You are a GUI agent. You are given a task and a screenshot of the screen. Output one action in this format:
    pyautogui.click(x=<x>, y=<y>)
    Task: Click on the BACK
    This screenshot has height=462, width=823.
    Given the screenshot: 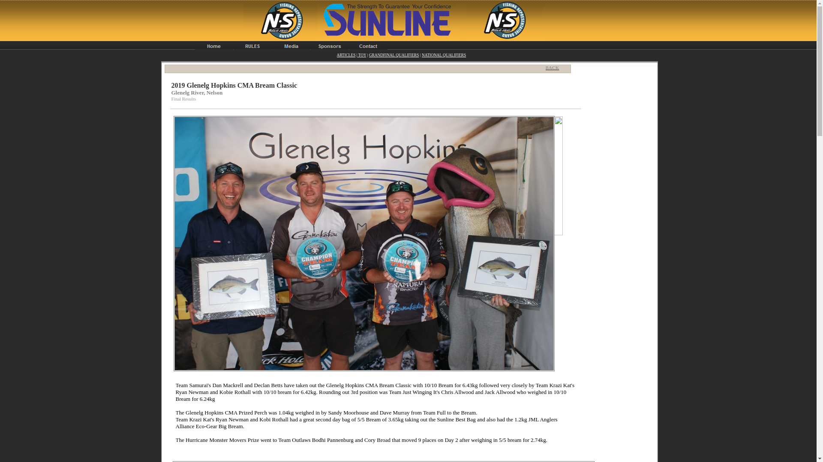 What is the action you would take?
    pyautogui.click(x=554, y=68)
    